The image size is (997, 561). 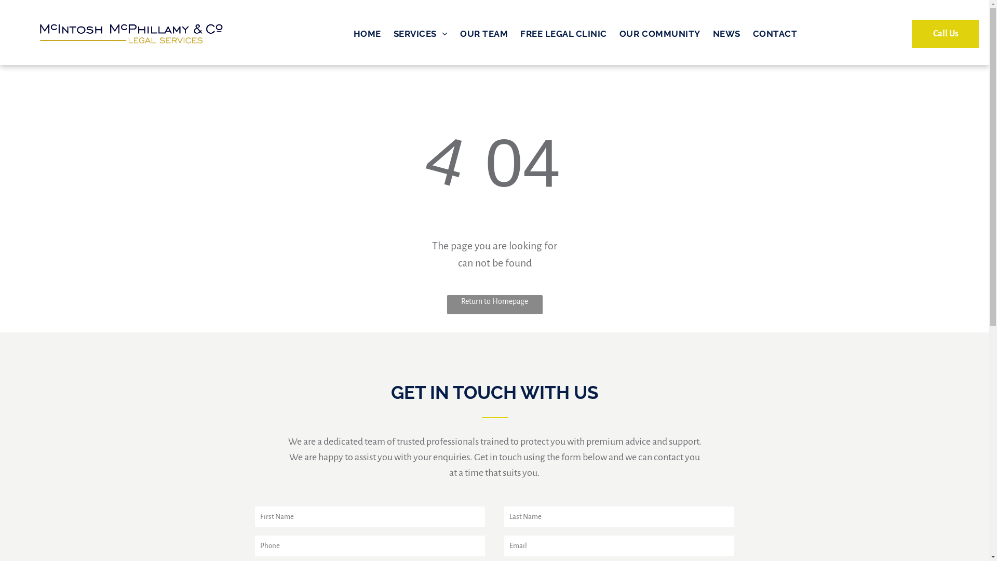 What do you see at coordinates (484, 34) in the screenshot?
I see `OUR TEAM` at bounding box center [484, 34].